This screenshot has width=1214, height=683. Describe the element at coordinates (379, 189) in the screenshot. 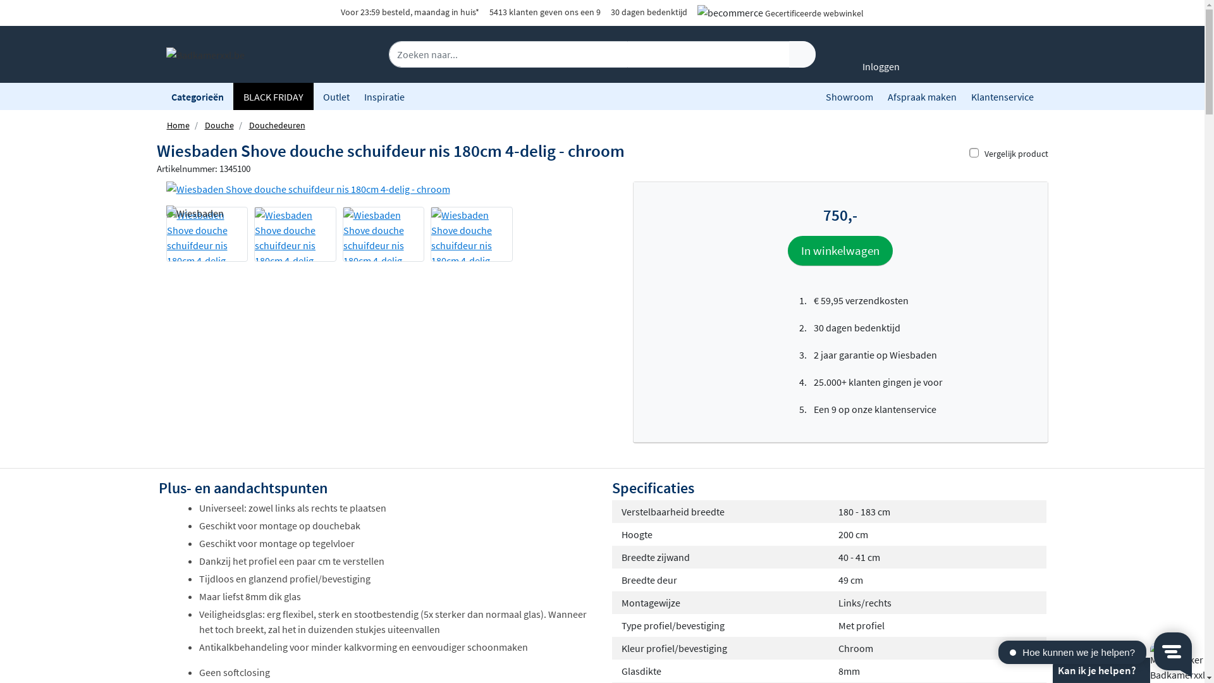

I see `Wiesbaden Shove douche schuifdeur nis 180cm 4-delig - chroom` at that location.